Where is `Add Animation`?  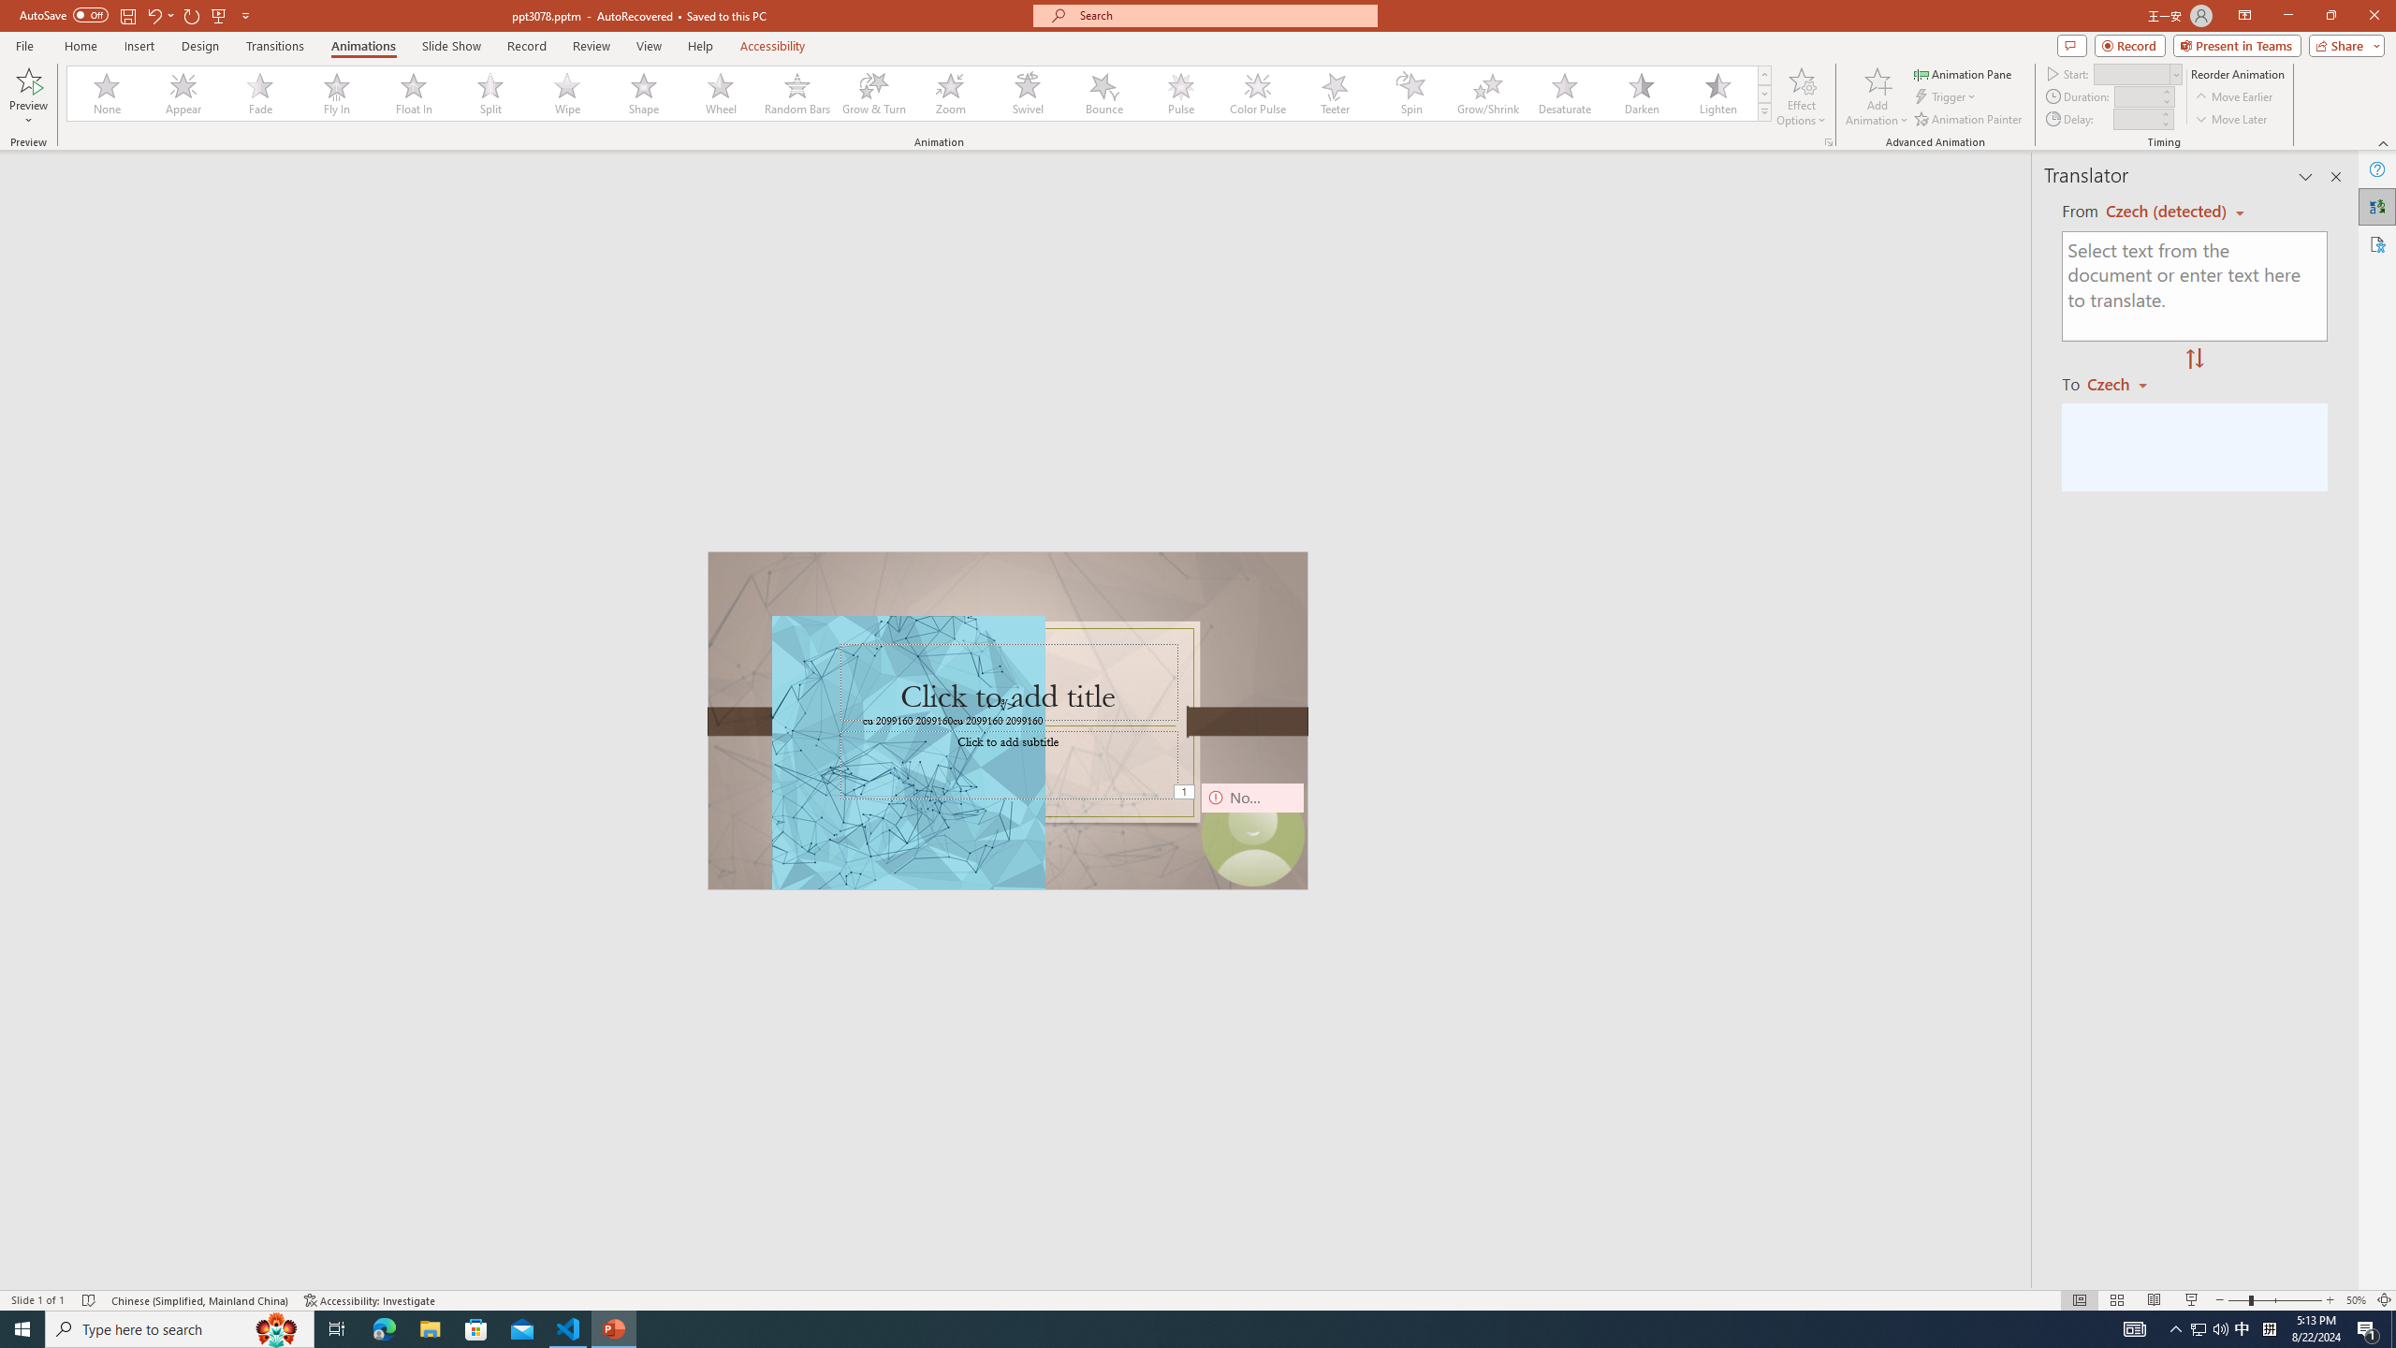
Add Animation is located at coordinates (1877, 96).